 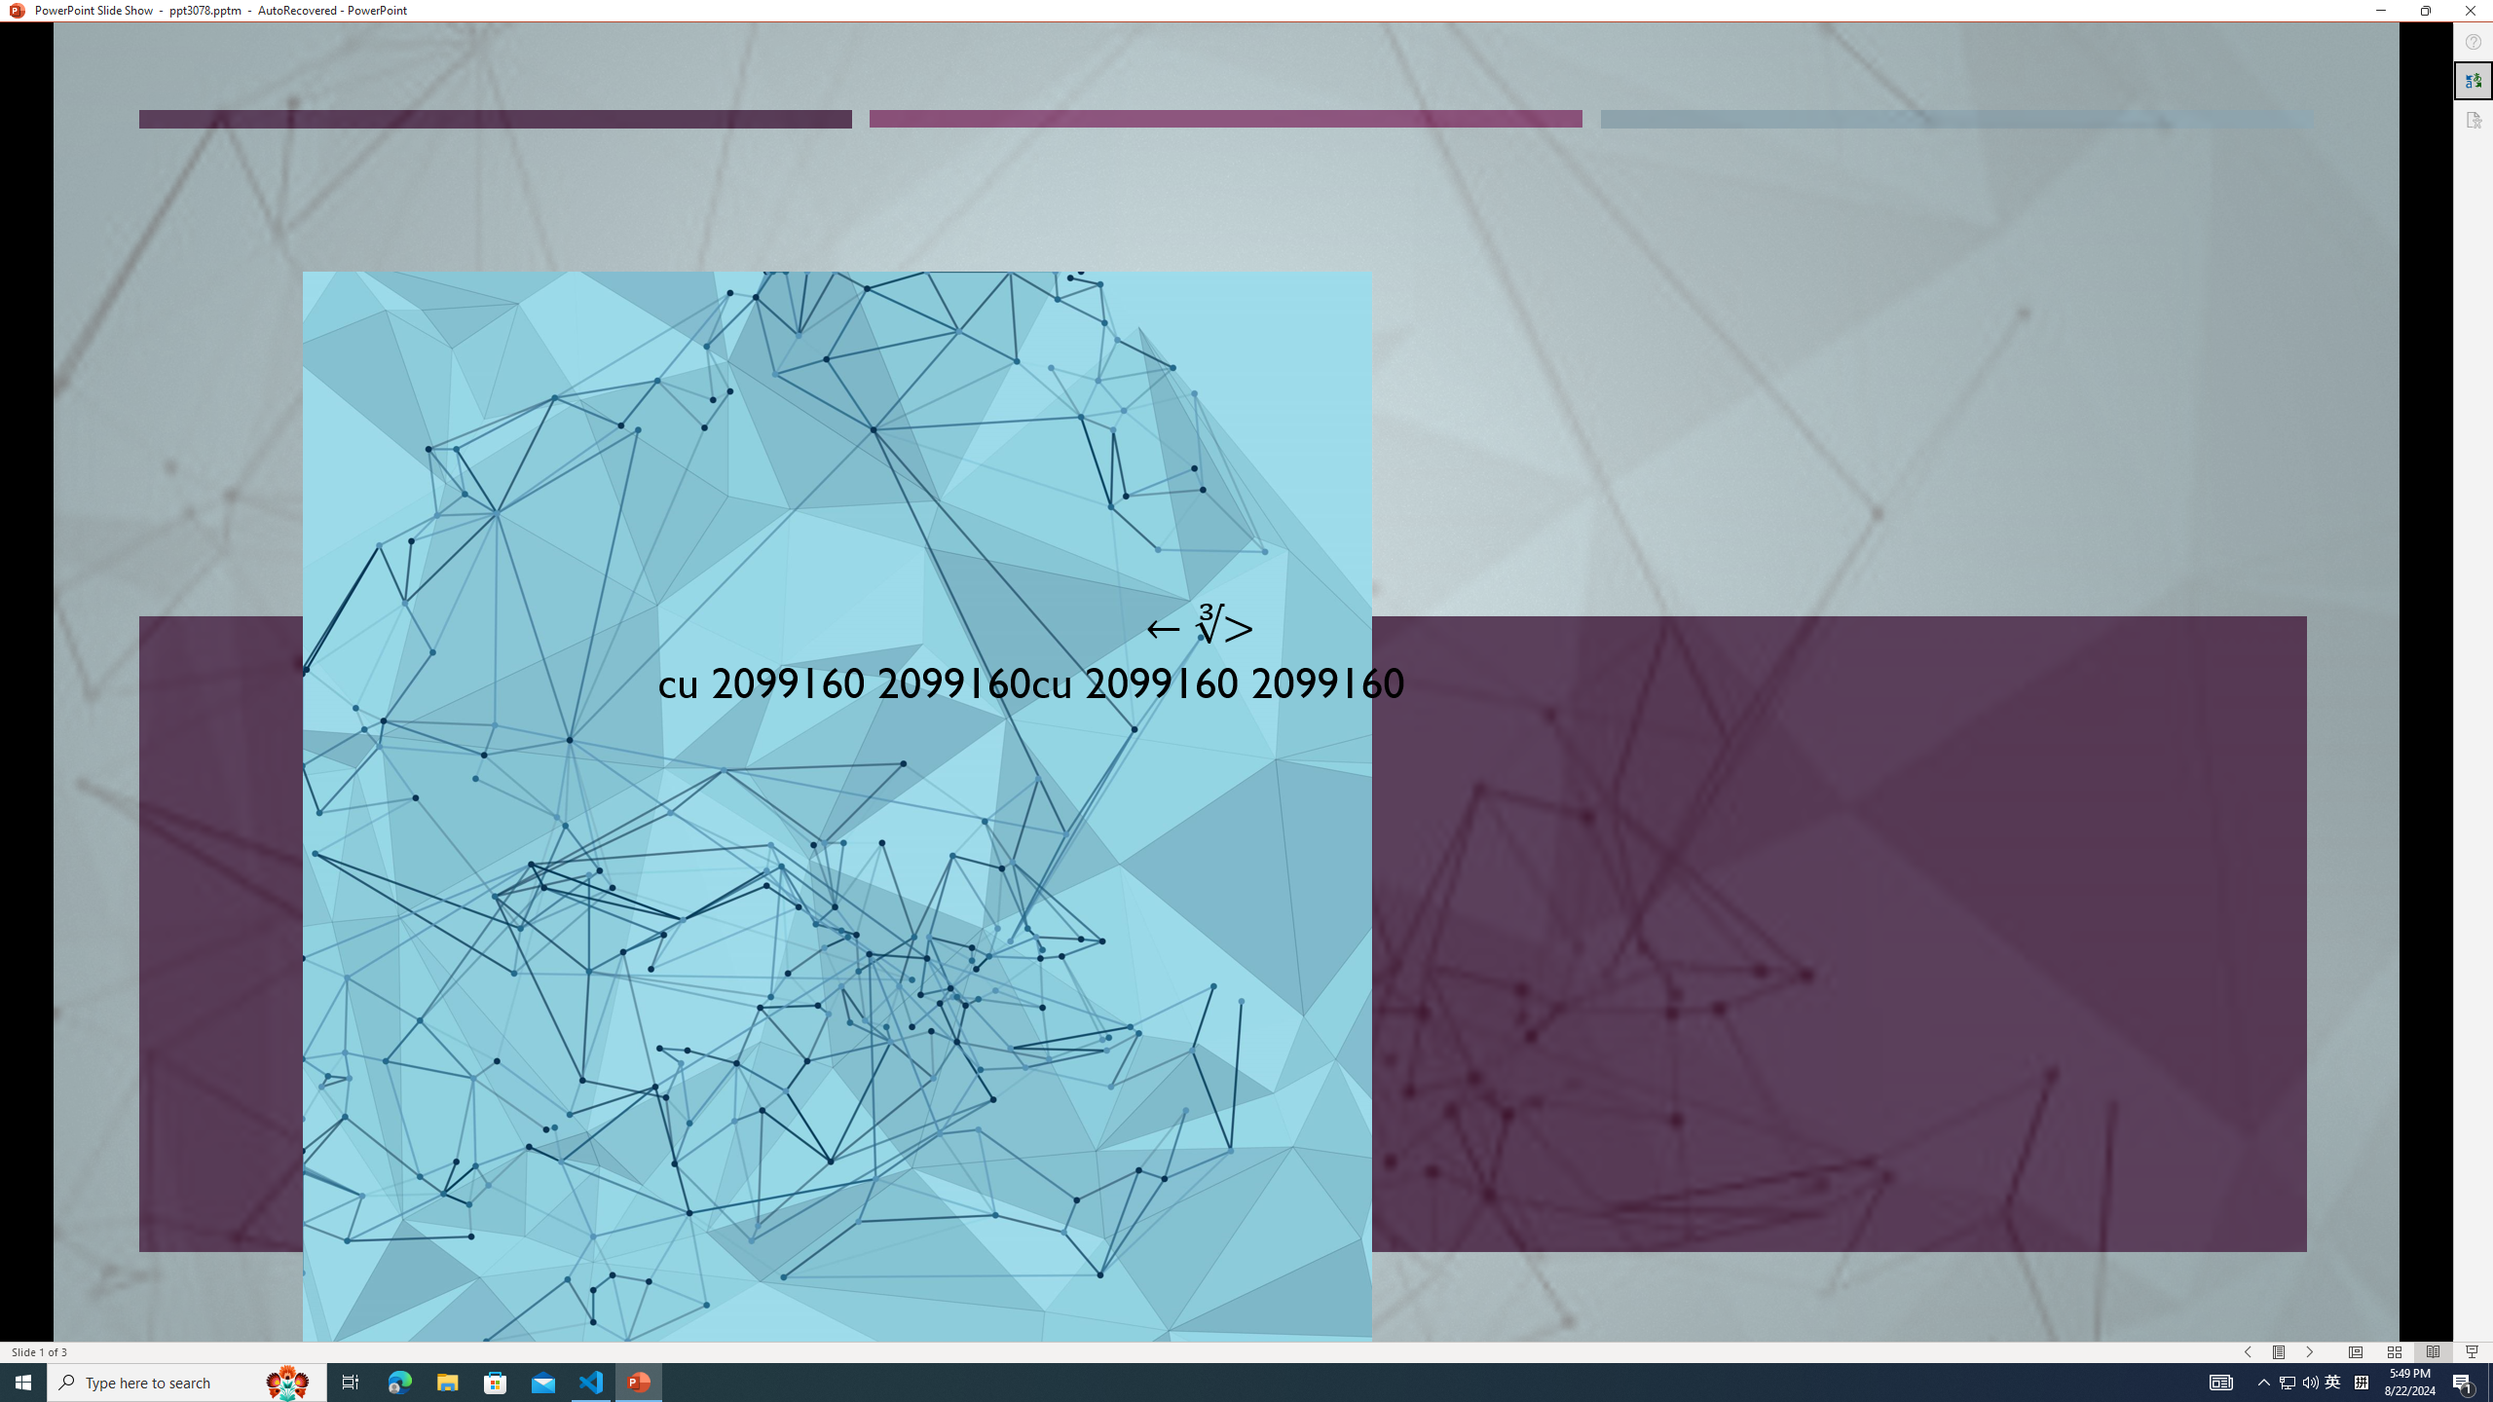 What do you see at coordinates (2474, 1352) in the screenshot?
I see `Slide Show` at bounding box center [2474, 1352].